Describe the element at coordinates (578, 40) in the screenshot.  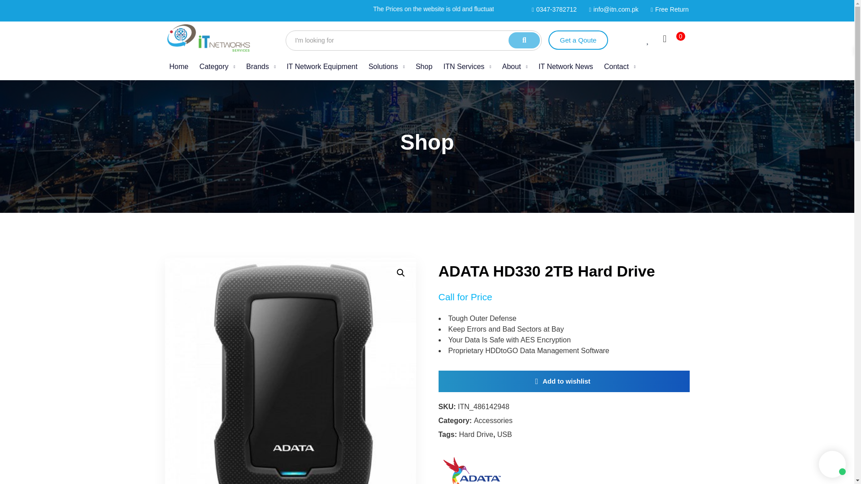
I see `0347-3782712` at that location.